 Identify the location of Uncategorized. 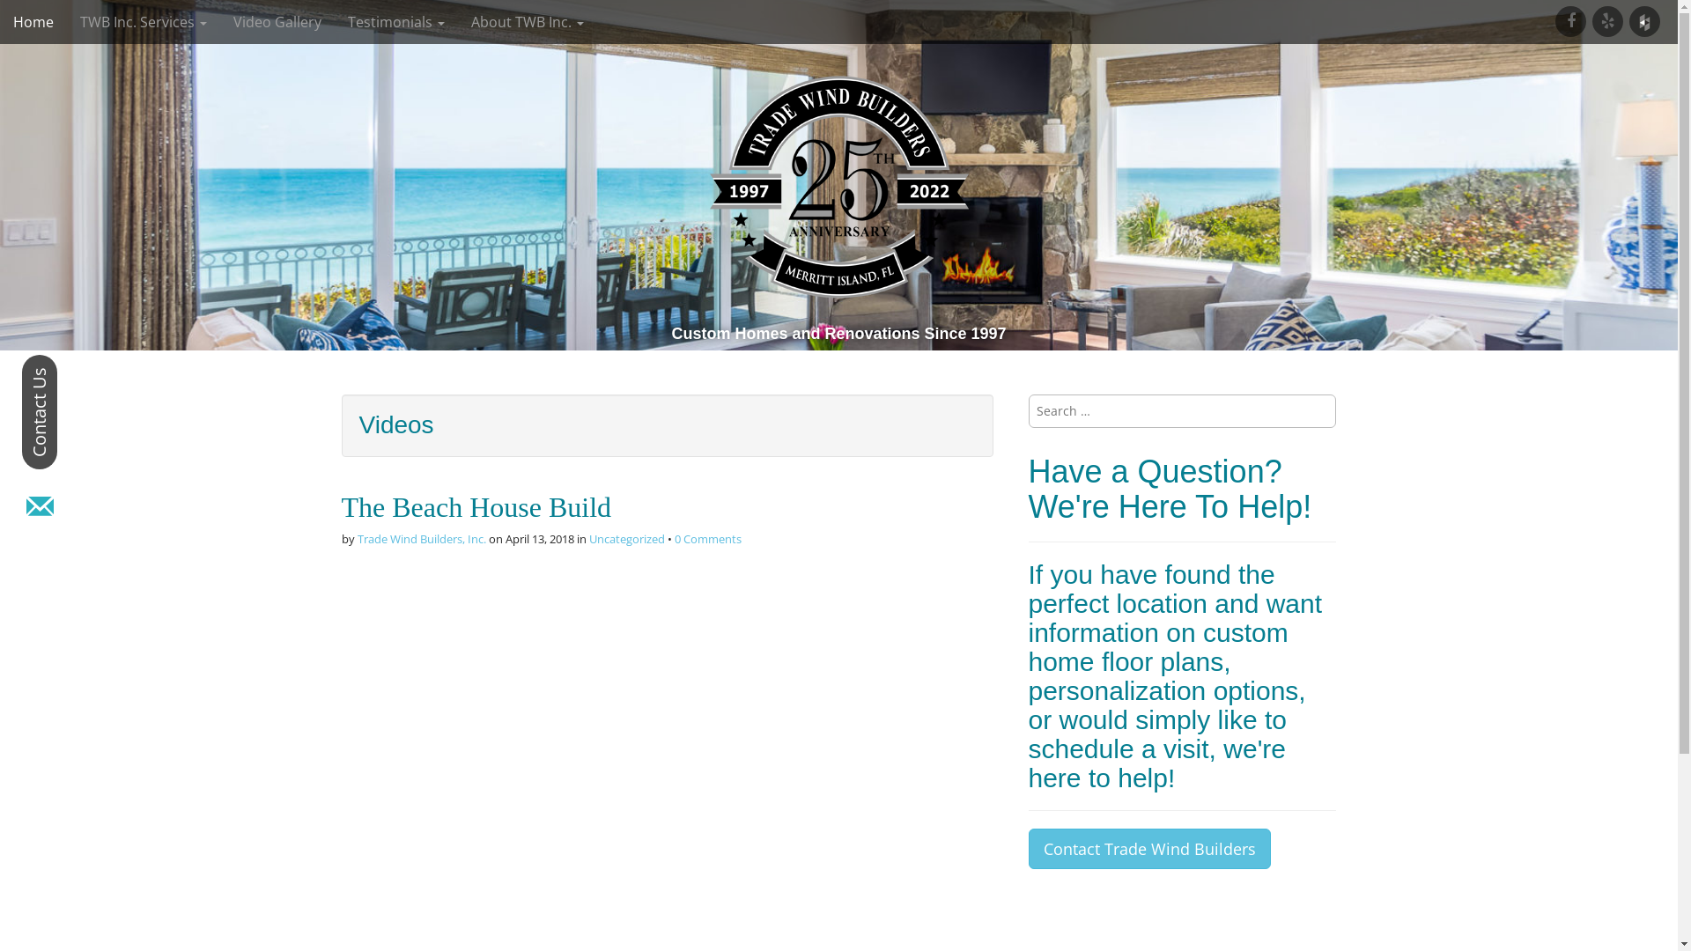
(626, 539).